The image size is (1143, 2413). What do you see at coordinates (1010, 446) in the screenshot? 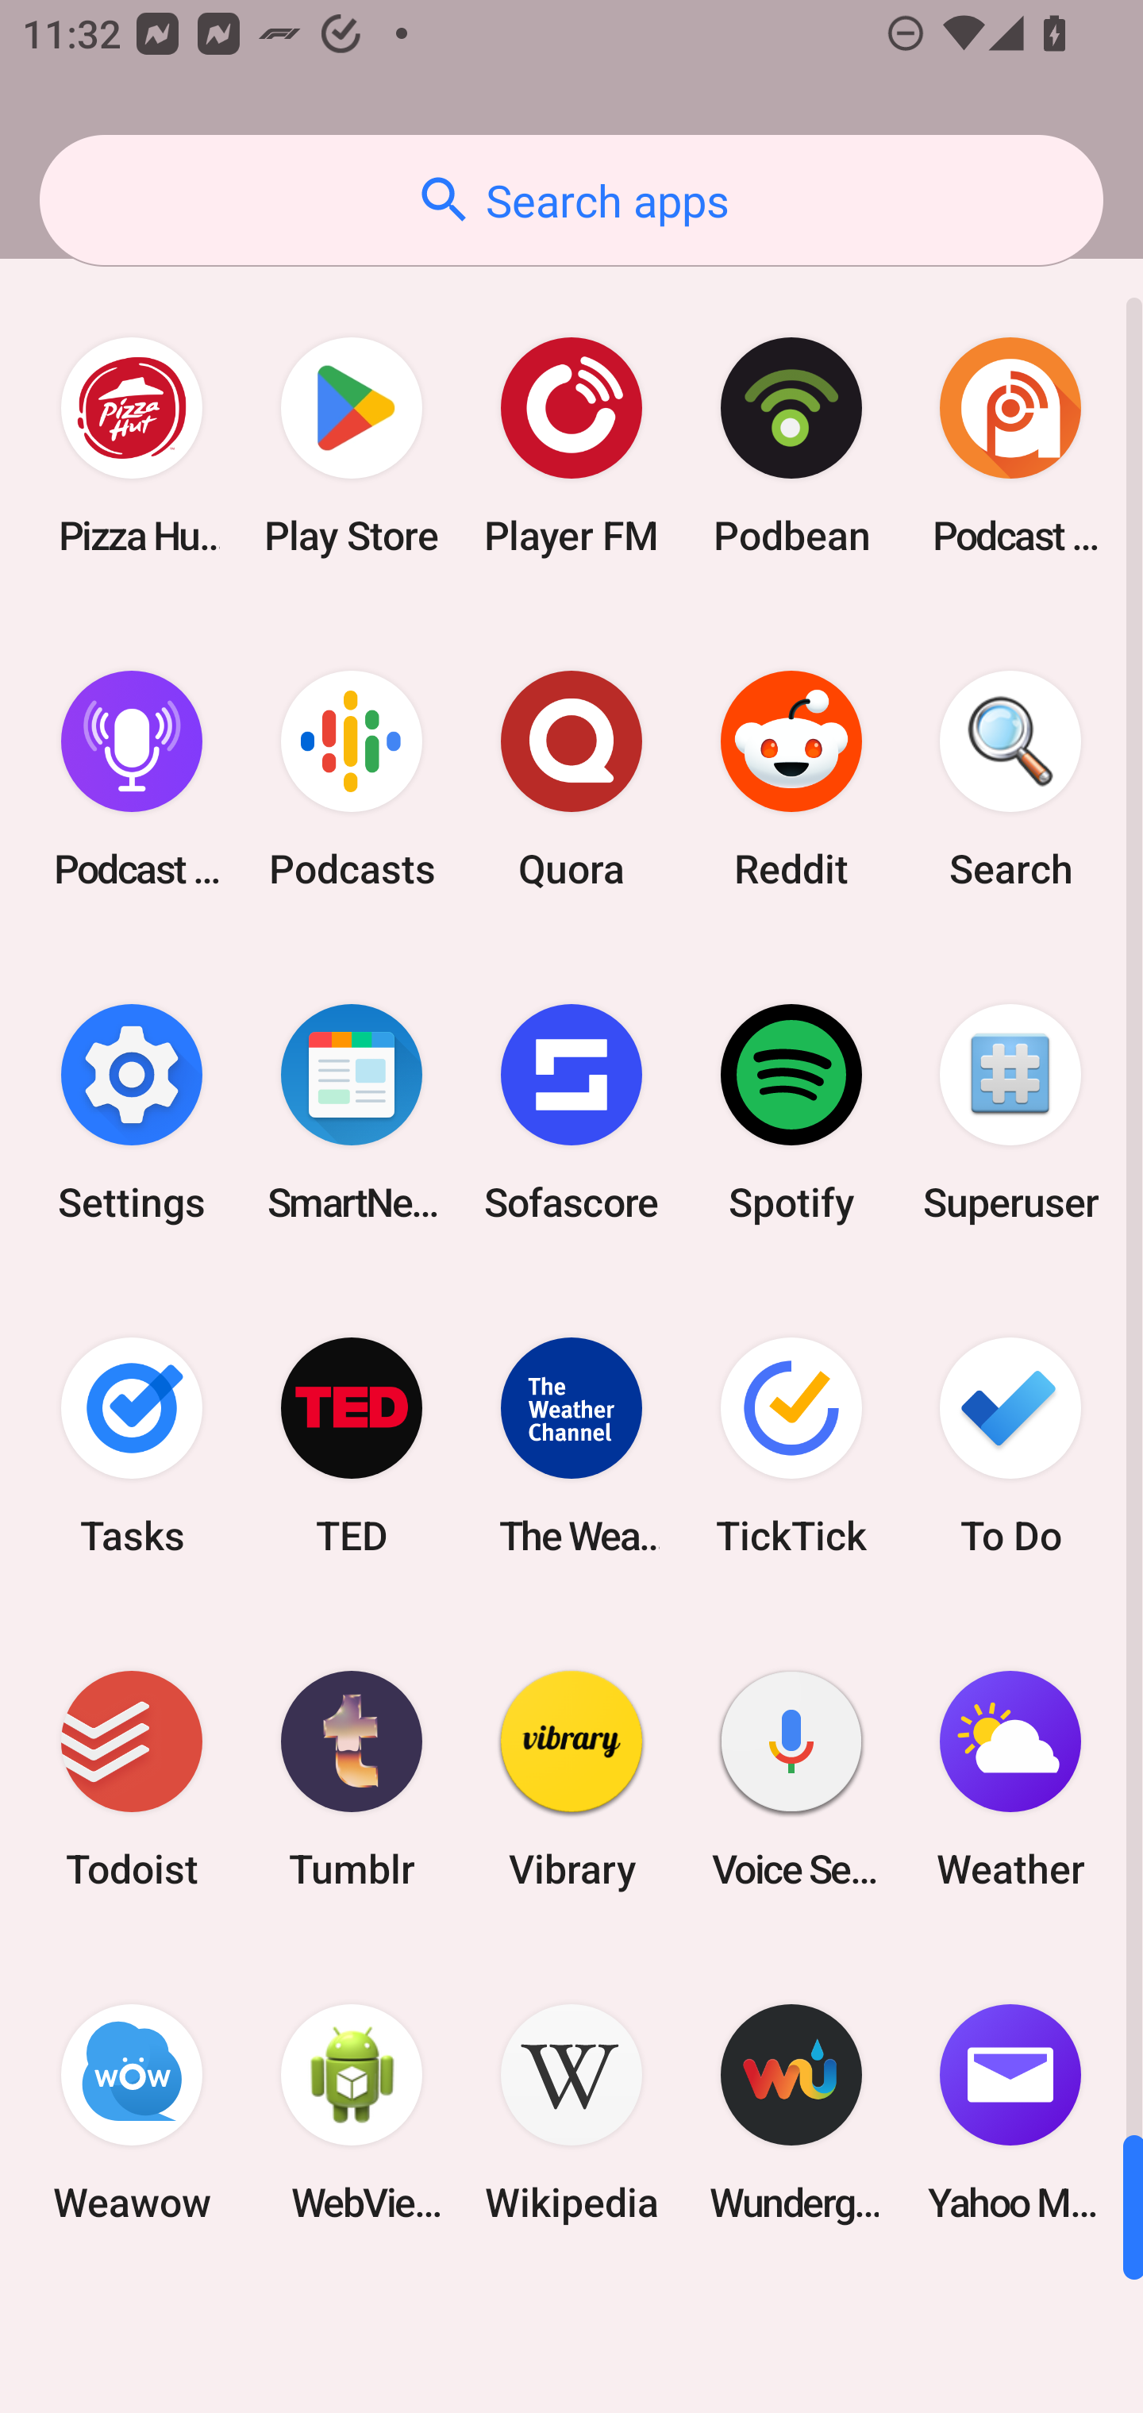
I see `Podcast Addict` at bounding box center [1010, 446].